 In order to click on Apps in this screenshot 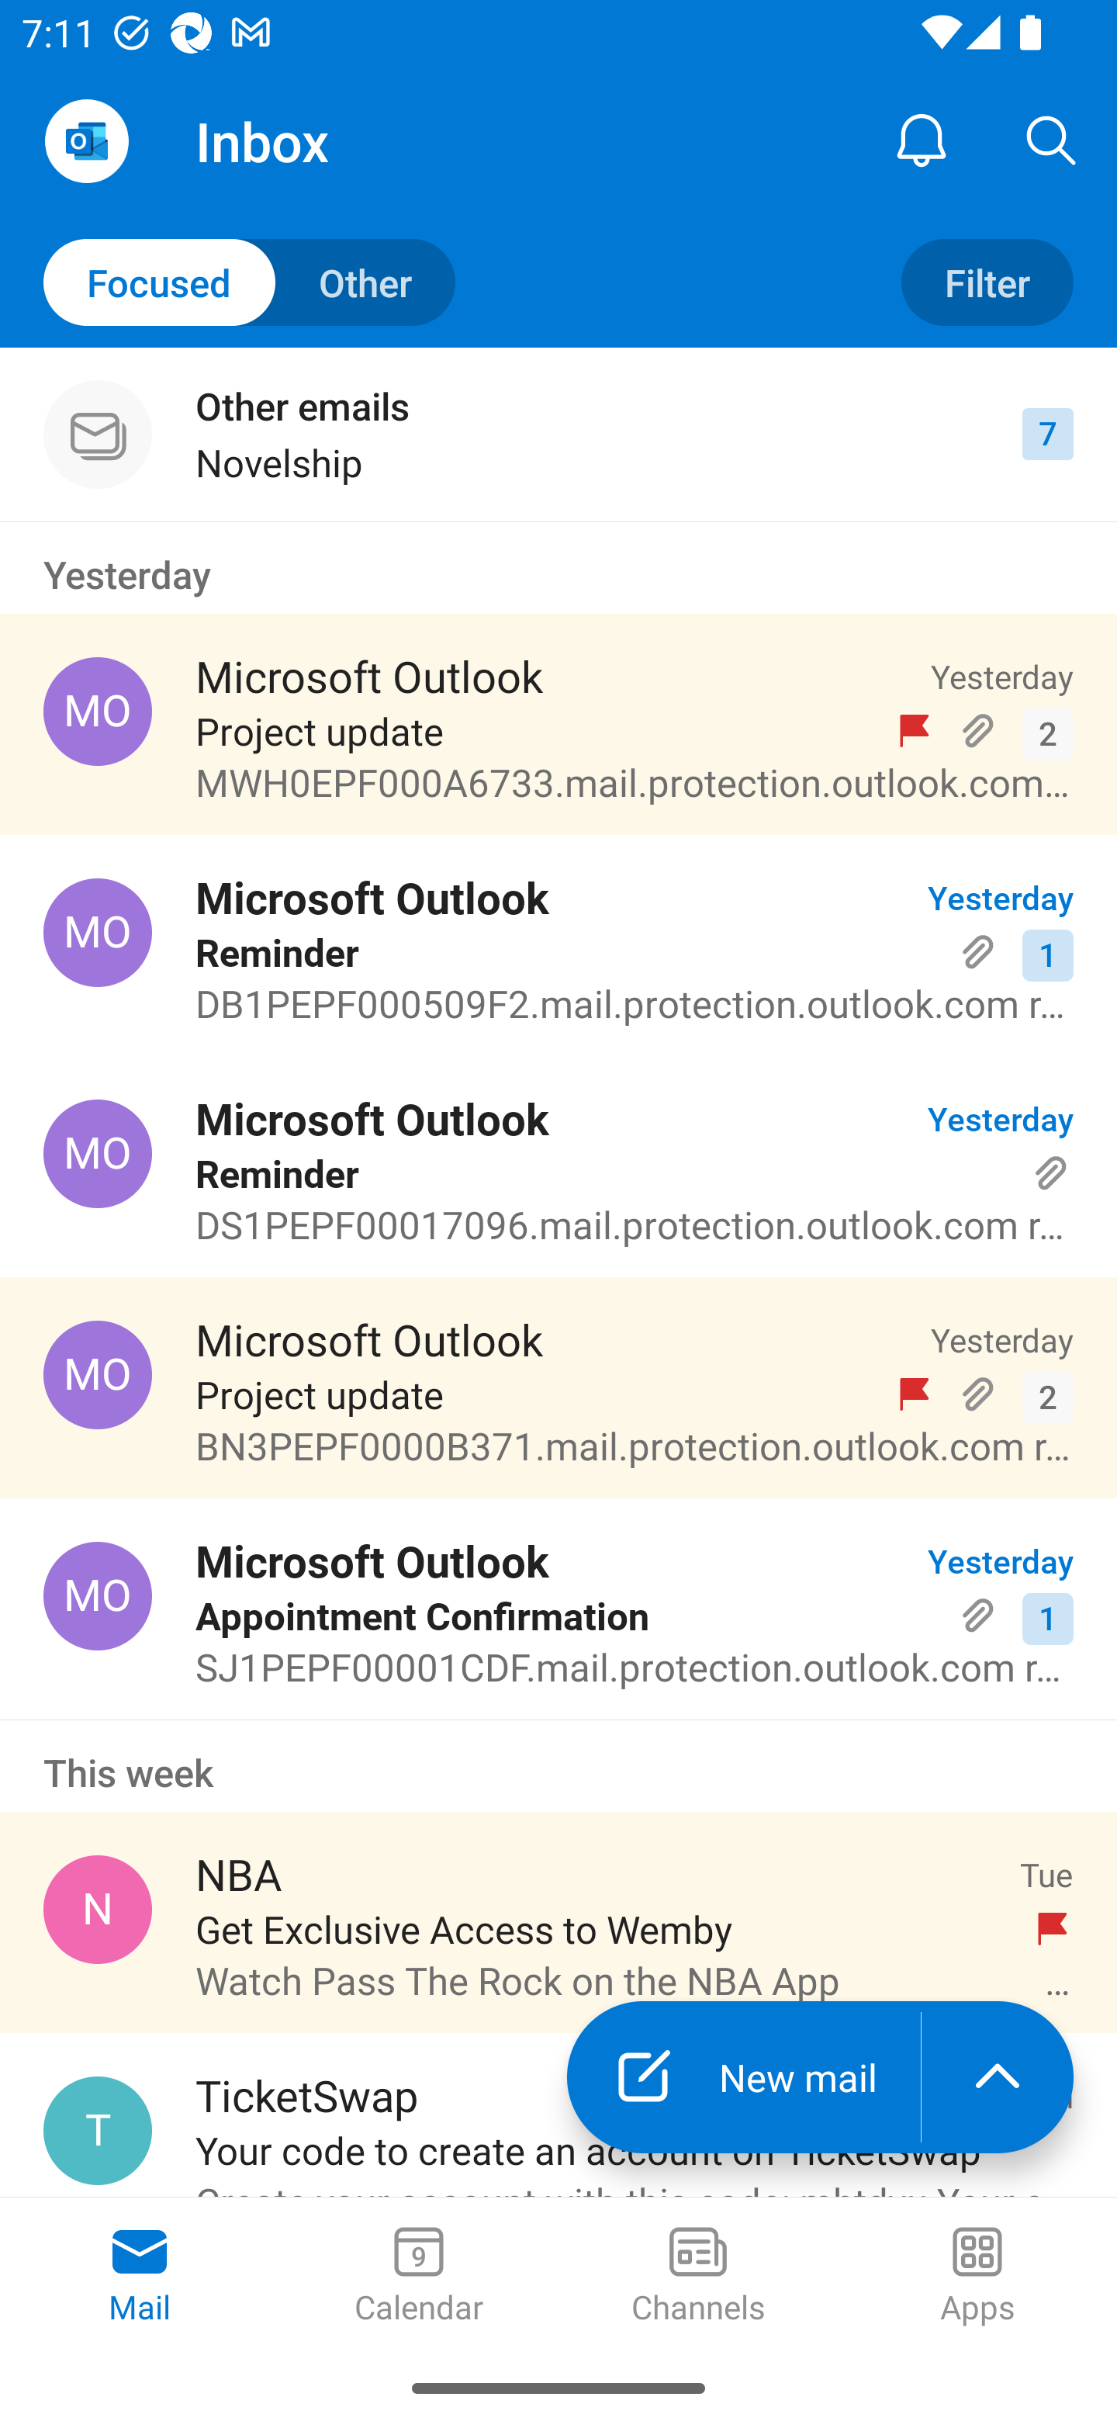, I will do `click(977, 2277)`.